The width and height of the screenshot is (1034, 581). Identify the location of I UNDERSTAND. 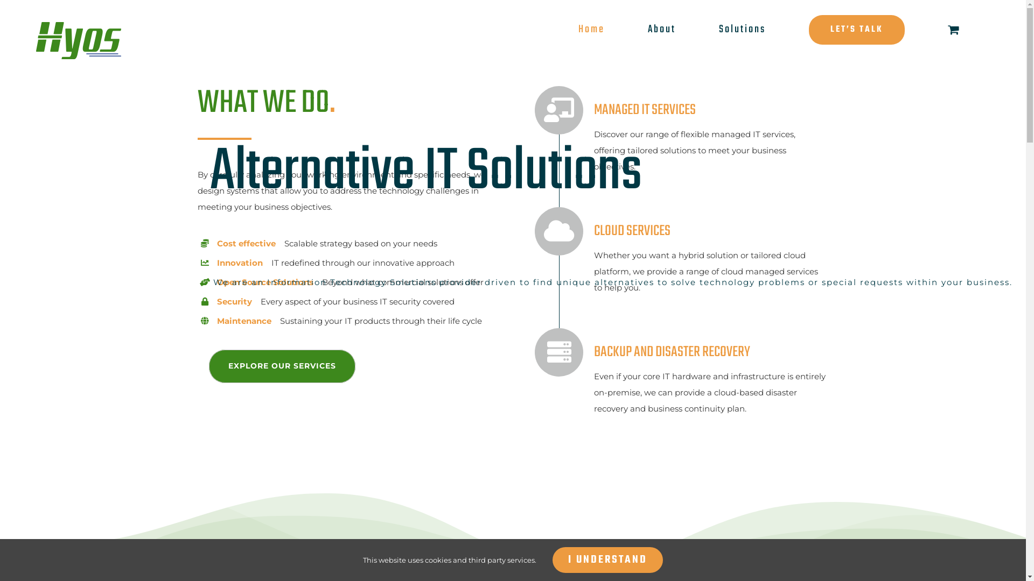
(607, 560).